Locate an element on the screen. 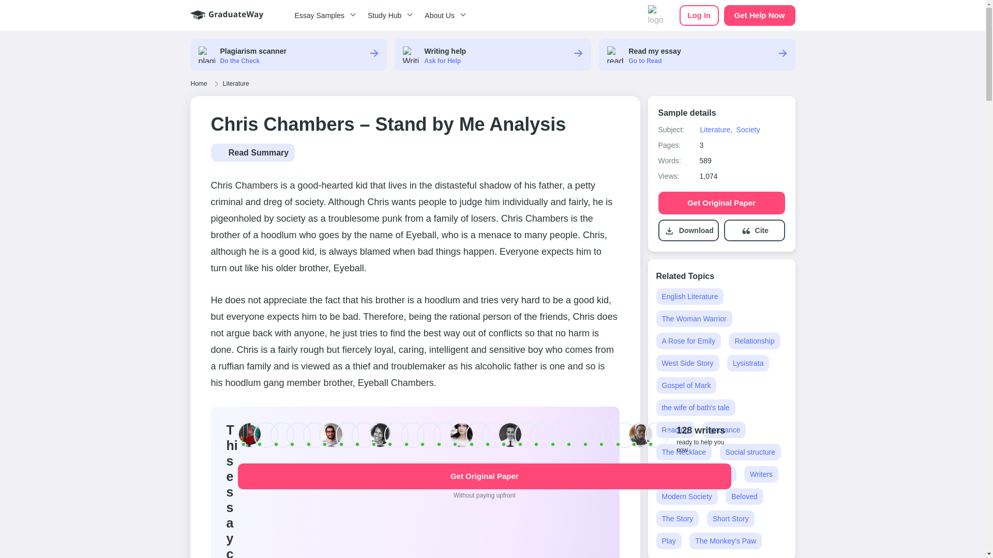 This screenshot has width=993, height=558. Literature is located at coordinates (236, 84).